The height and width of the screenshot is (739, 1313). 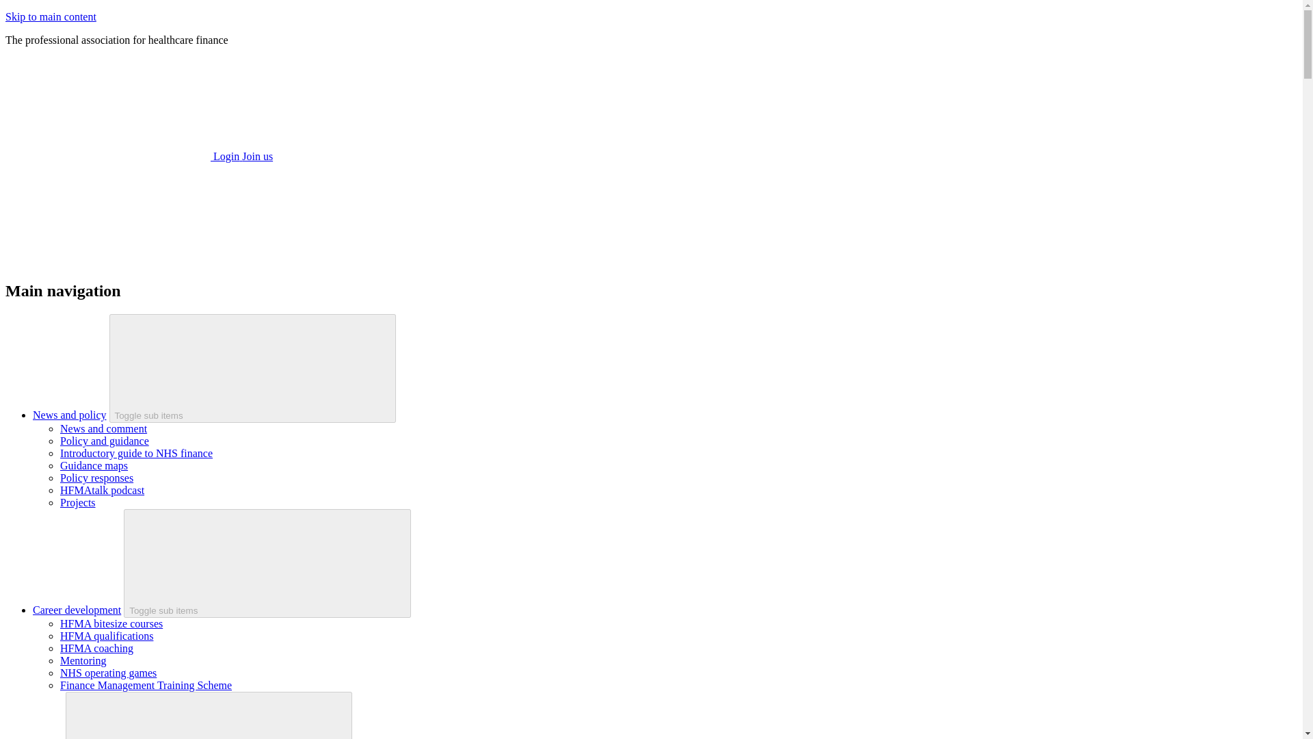 What do you see at coordinates (70, 415) in the screenshot?
I see `News and policy` at bounding box center [70, 415].